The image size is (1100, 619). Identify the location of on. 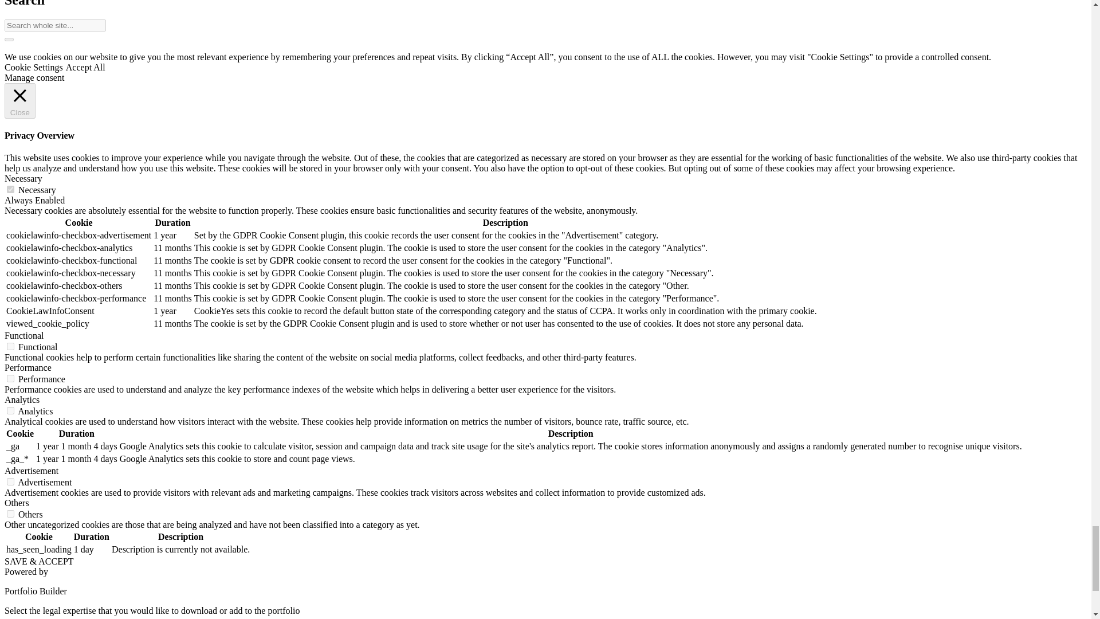
(10, 189).